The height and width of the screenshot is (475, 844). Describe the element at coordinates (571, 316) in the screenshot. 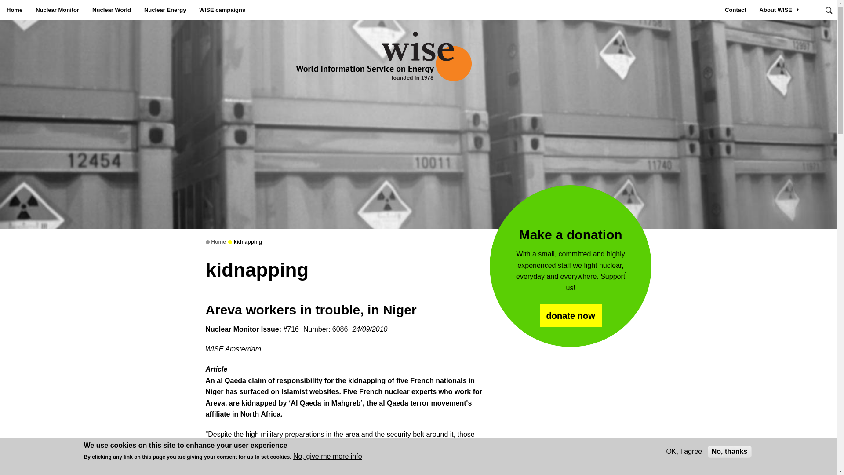

I see `donate now` at that location.